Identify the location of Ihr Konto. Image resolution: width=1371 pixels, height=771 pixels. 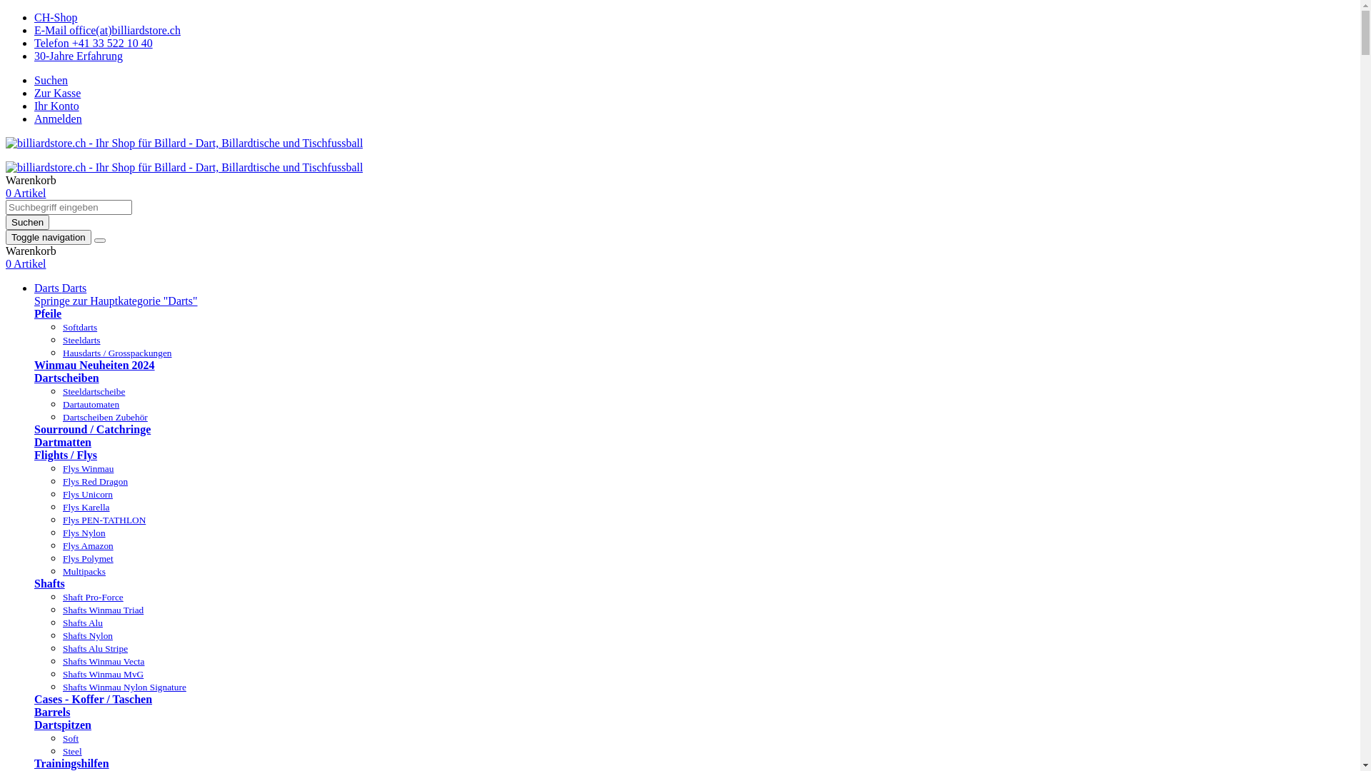
(57, 106).